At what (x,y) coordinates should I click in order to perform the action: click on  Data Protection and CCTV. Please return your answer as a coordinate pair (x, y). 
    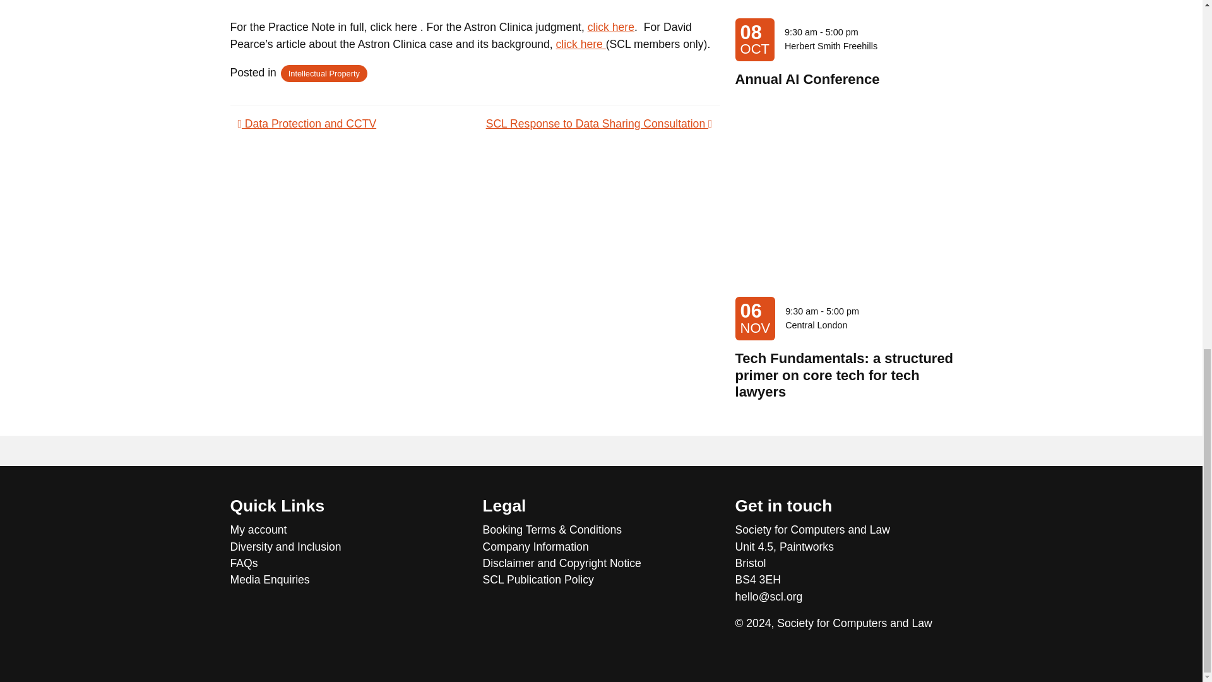
    Looking at the image, I should click on (307, 124).